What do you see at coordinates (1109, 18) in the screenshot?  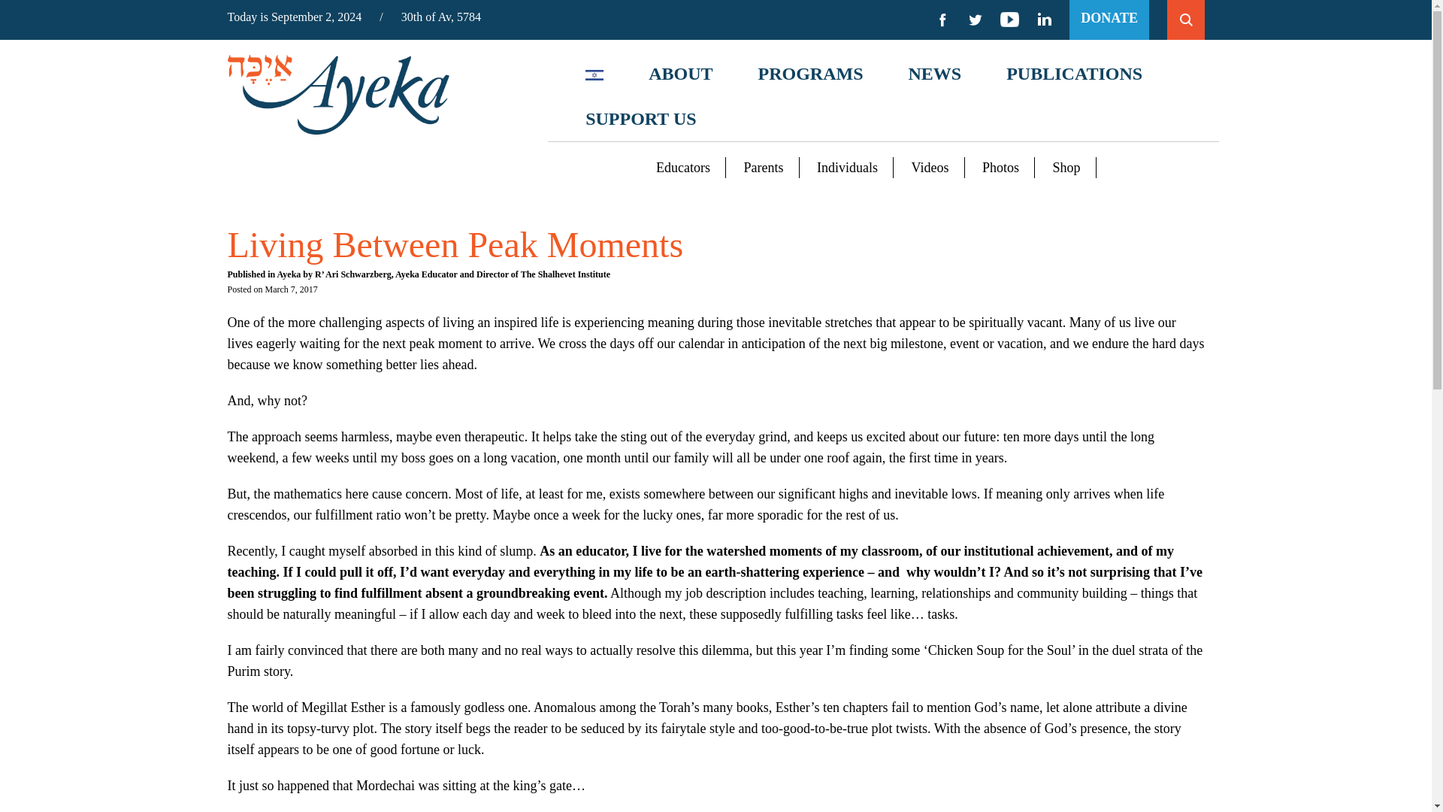 I see `DONATE` at bounding box center [1109, 18].